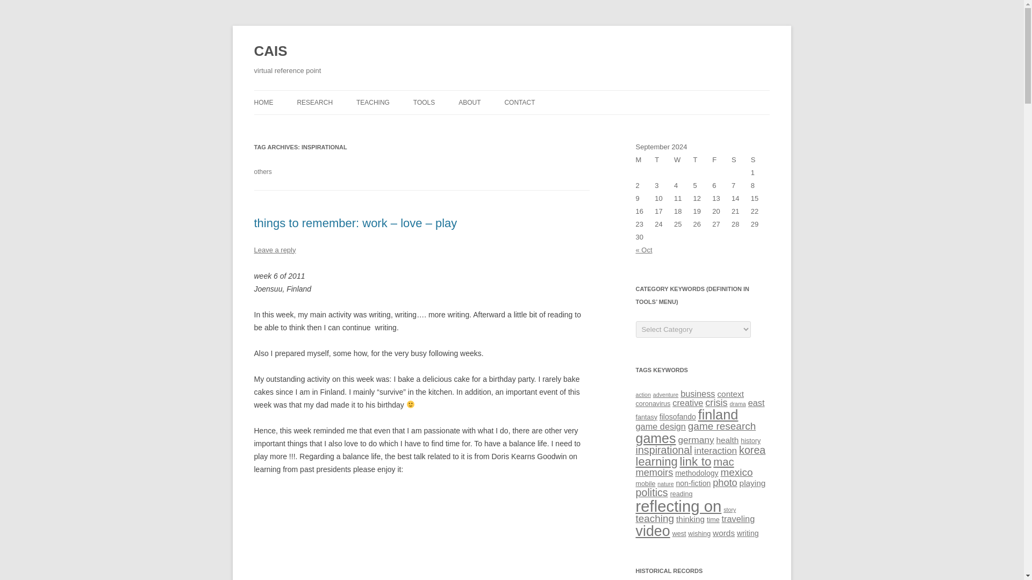 The image size is (1032, 580). I want to click on Tuesday, so click(664, 160).